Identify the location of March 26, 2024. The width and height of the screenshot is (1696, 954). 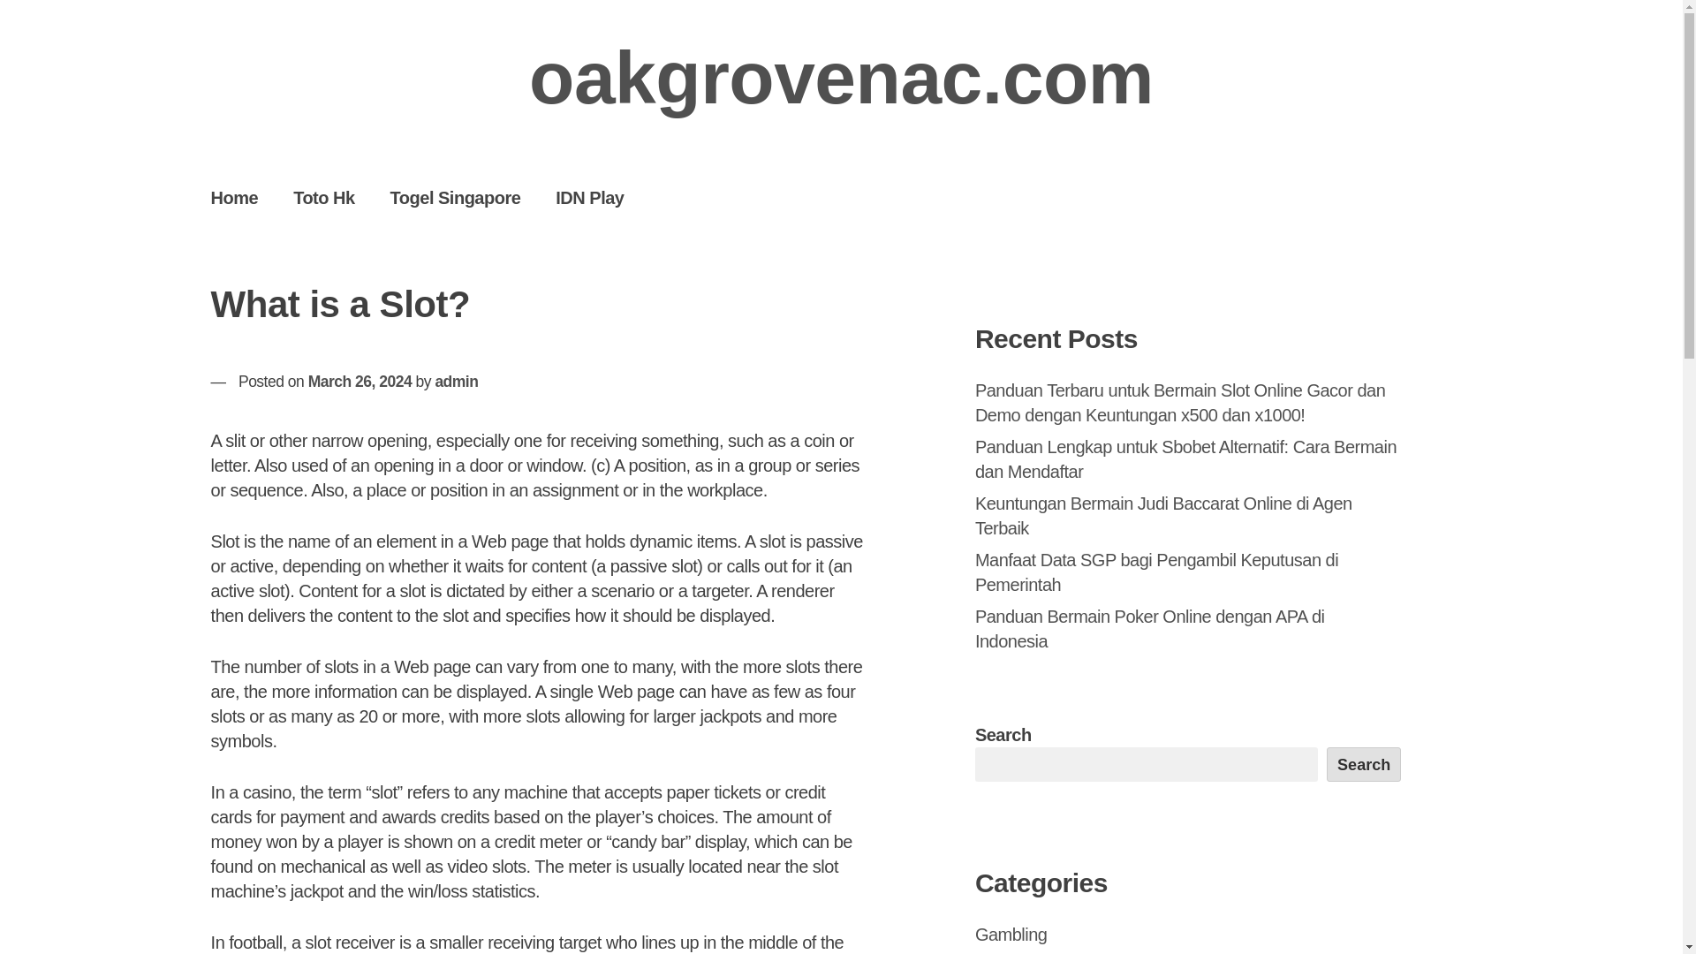
(360, 382).